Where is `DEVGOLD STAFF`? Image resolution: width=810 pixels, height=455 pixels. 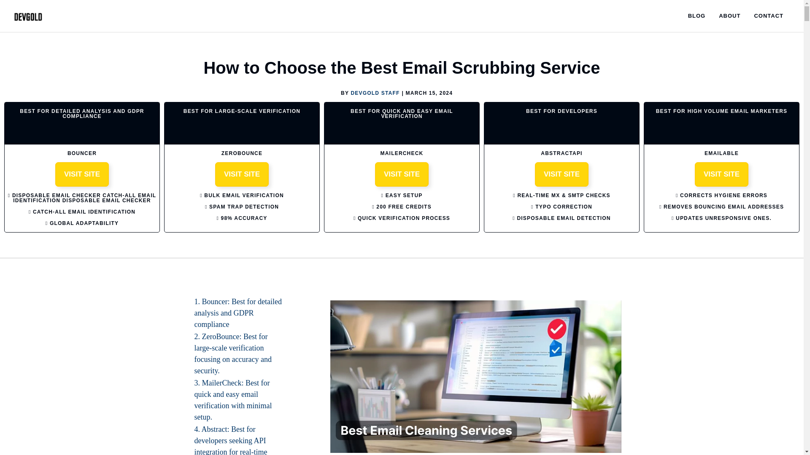 DEVGOLD STAFF is located at coordinates (375, 93).